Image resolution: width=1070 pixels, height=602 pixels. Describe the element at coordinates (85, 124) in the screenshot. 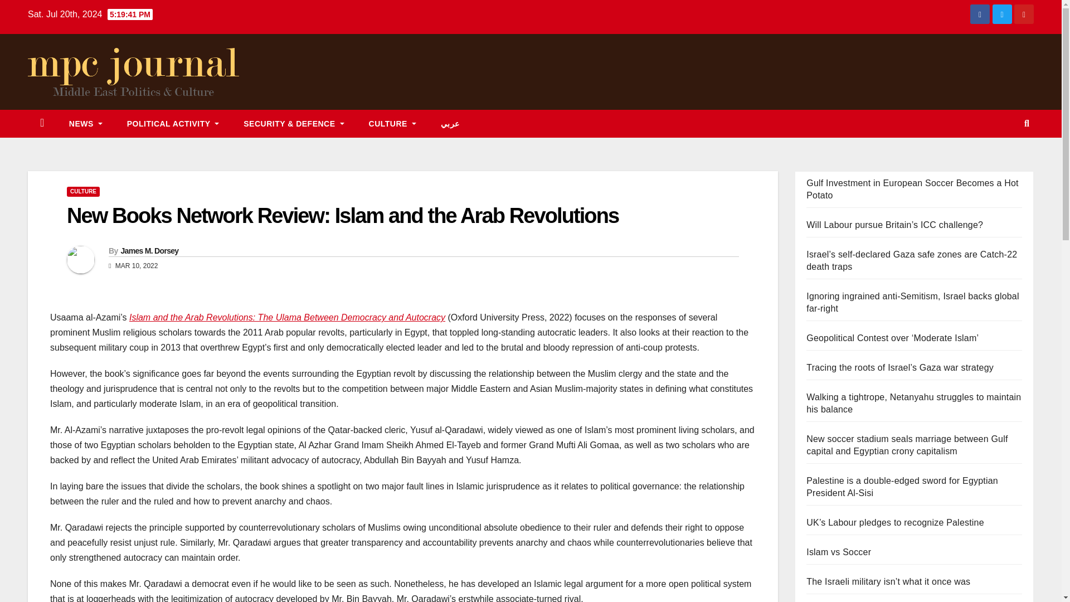

I see `News` at that location.